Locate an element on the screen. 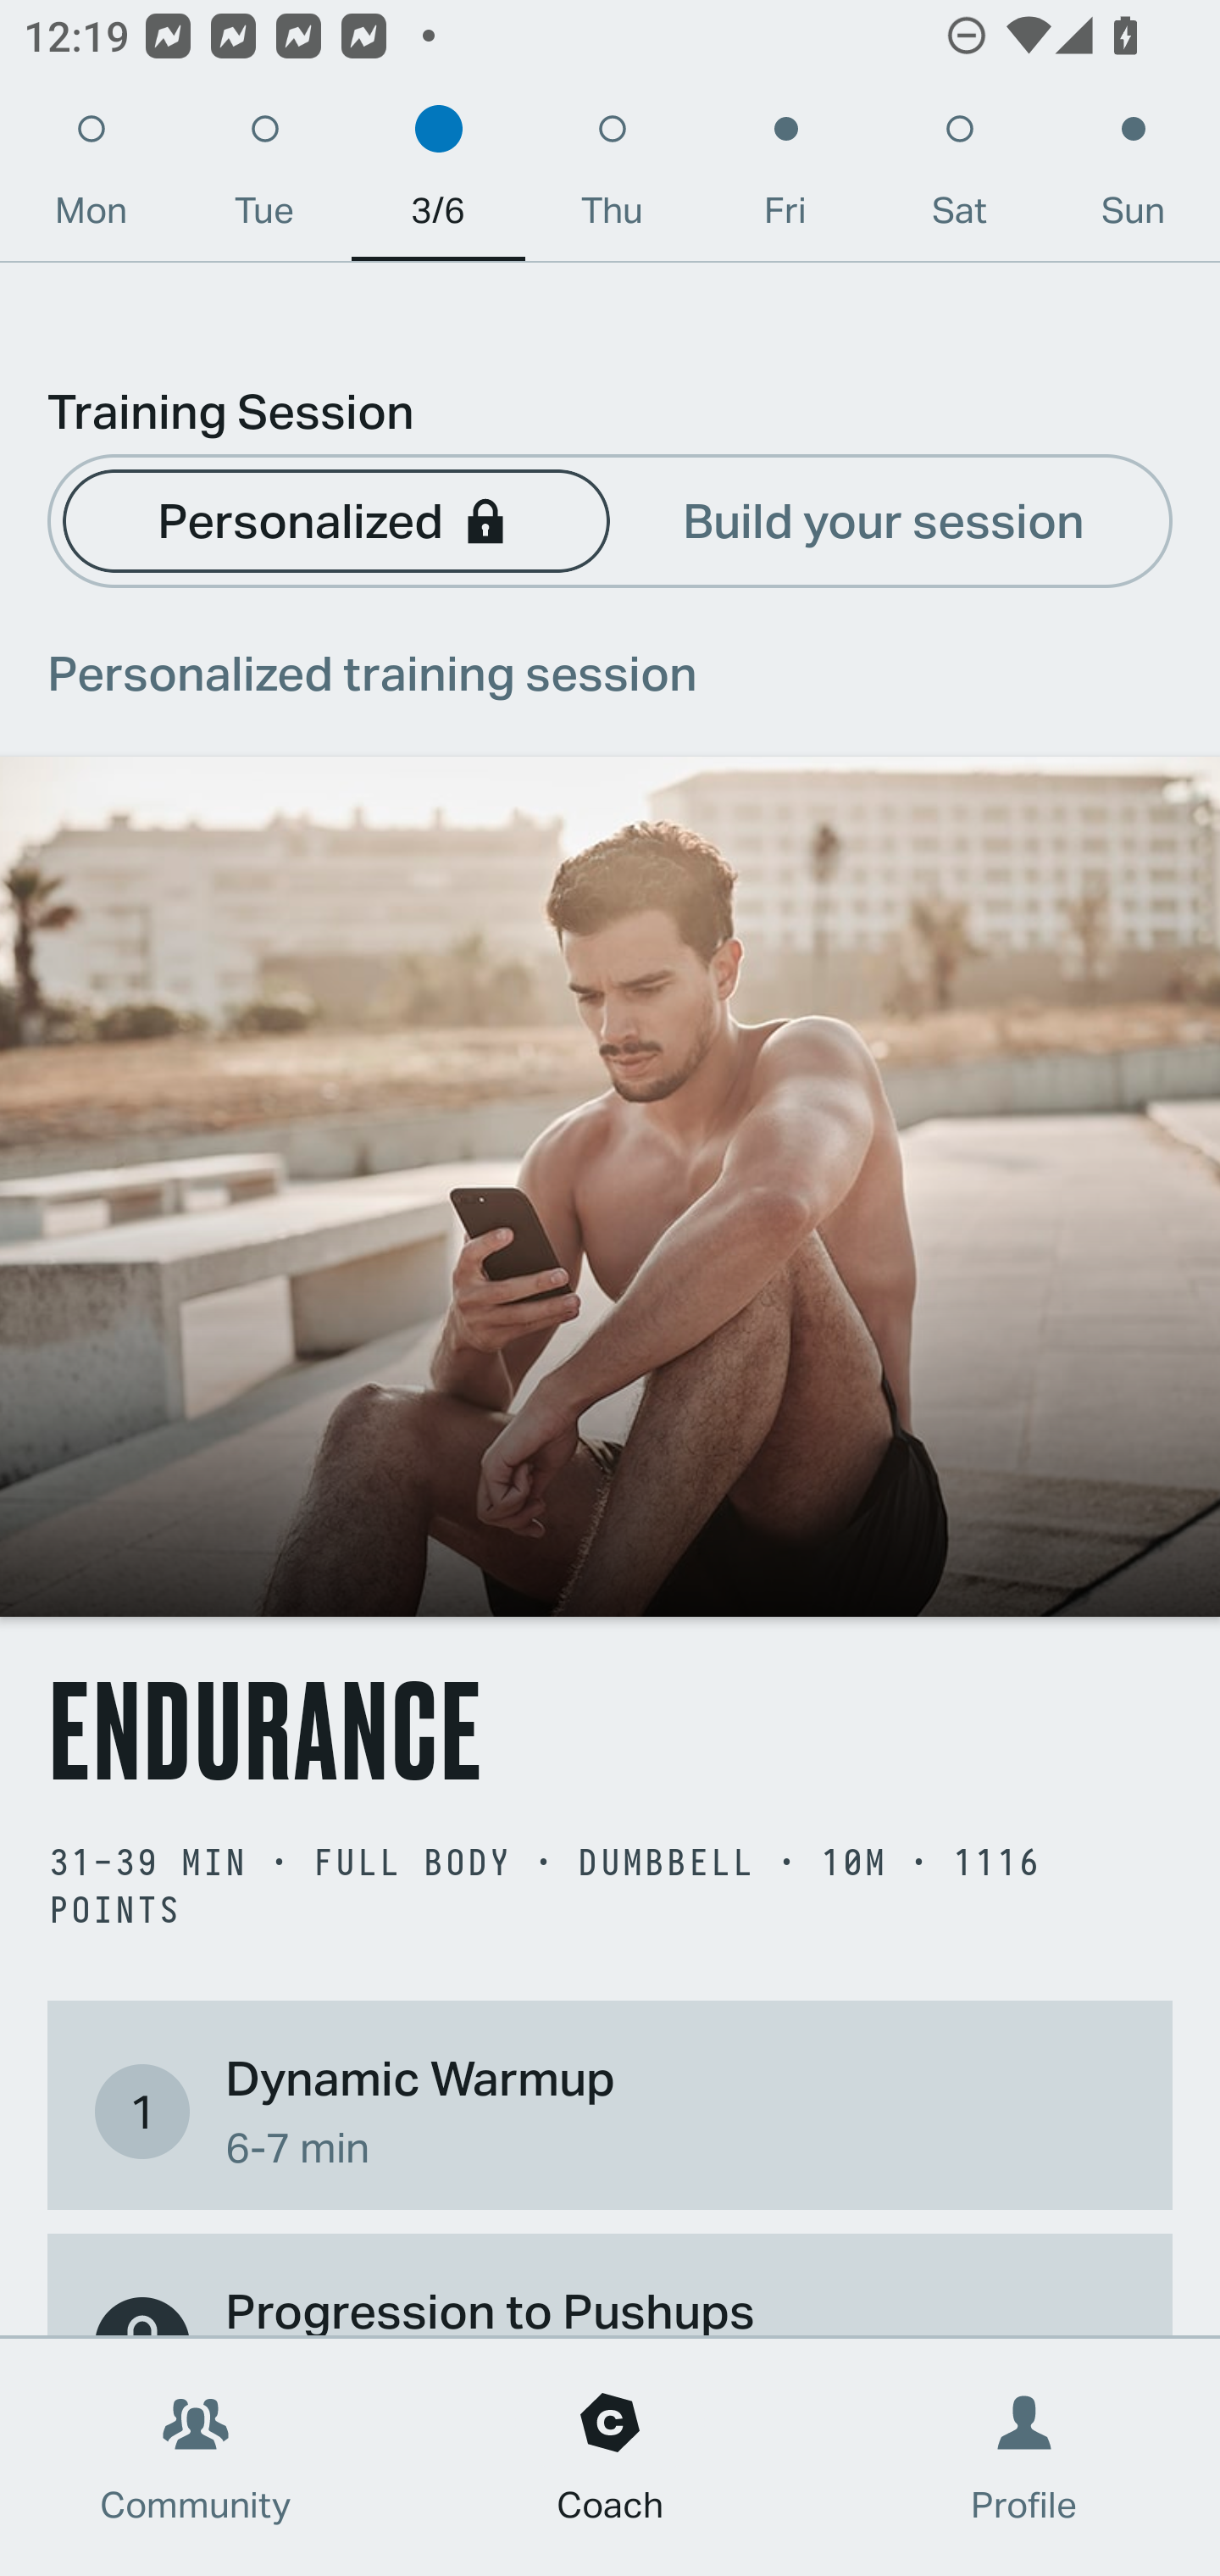 The height and width of the screenshot is (2576, 1220). Thu is located at coordinates (612, 178).